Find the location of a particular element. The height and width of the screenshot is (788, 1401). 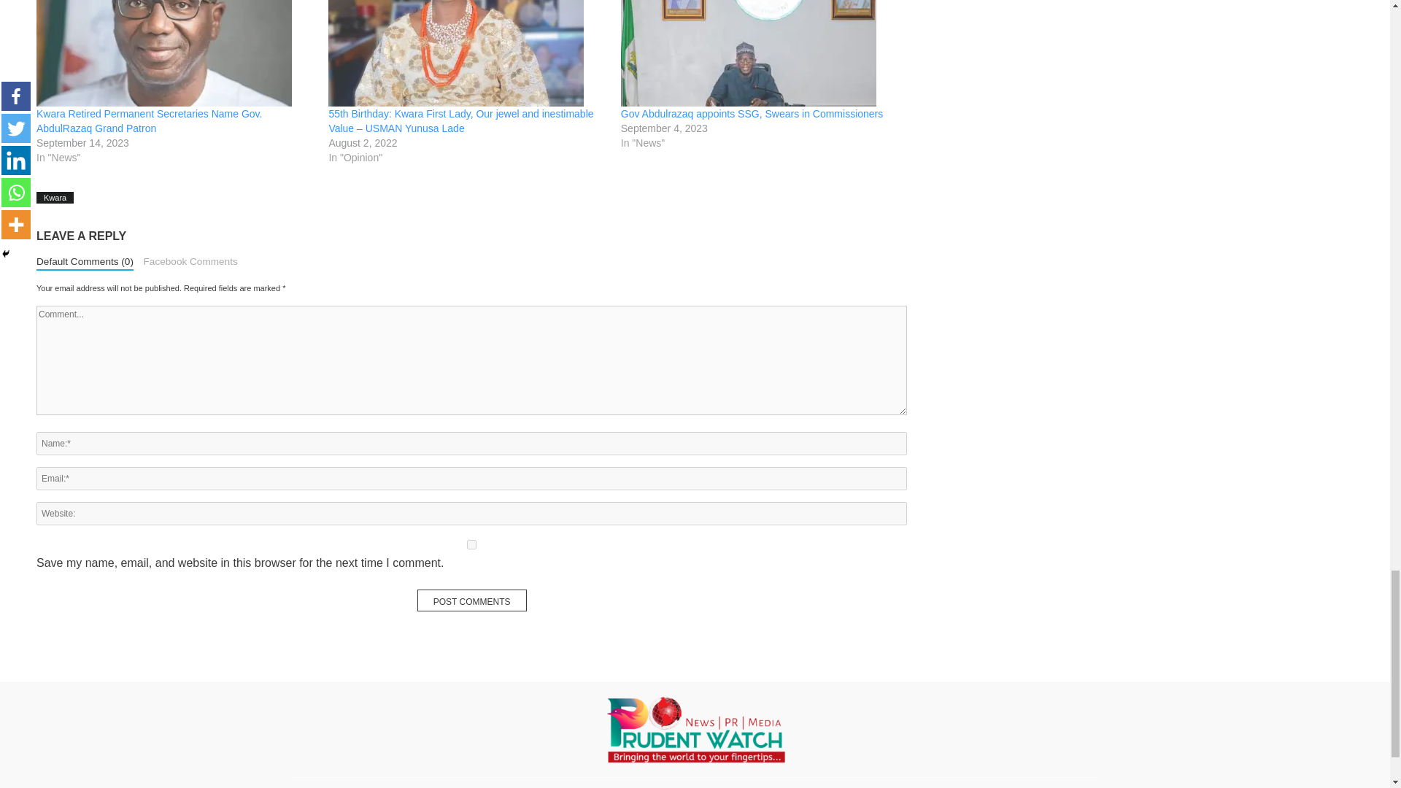

Gov Abdulrazaq appoints SSG, Swears in Commissioners is located at coordinates (752, 114).